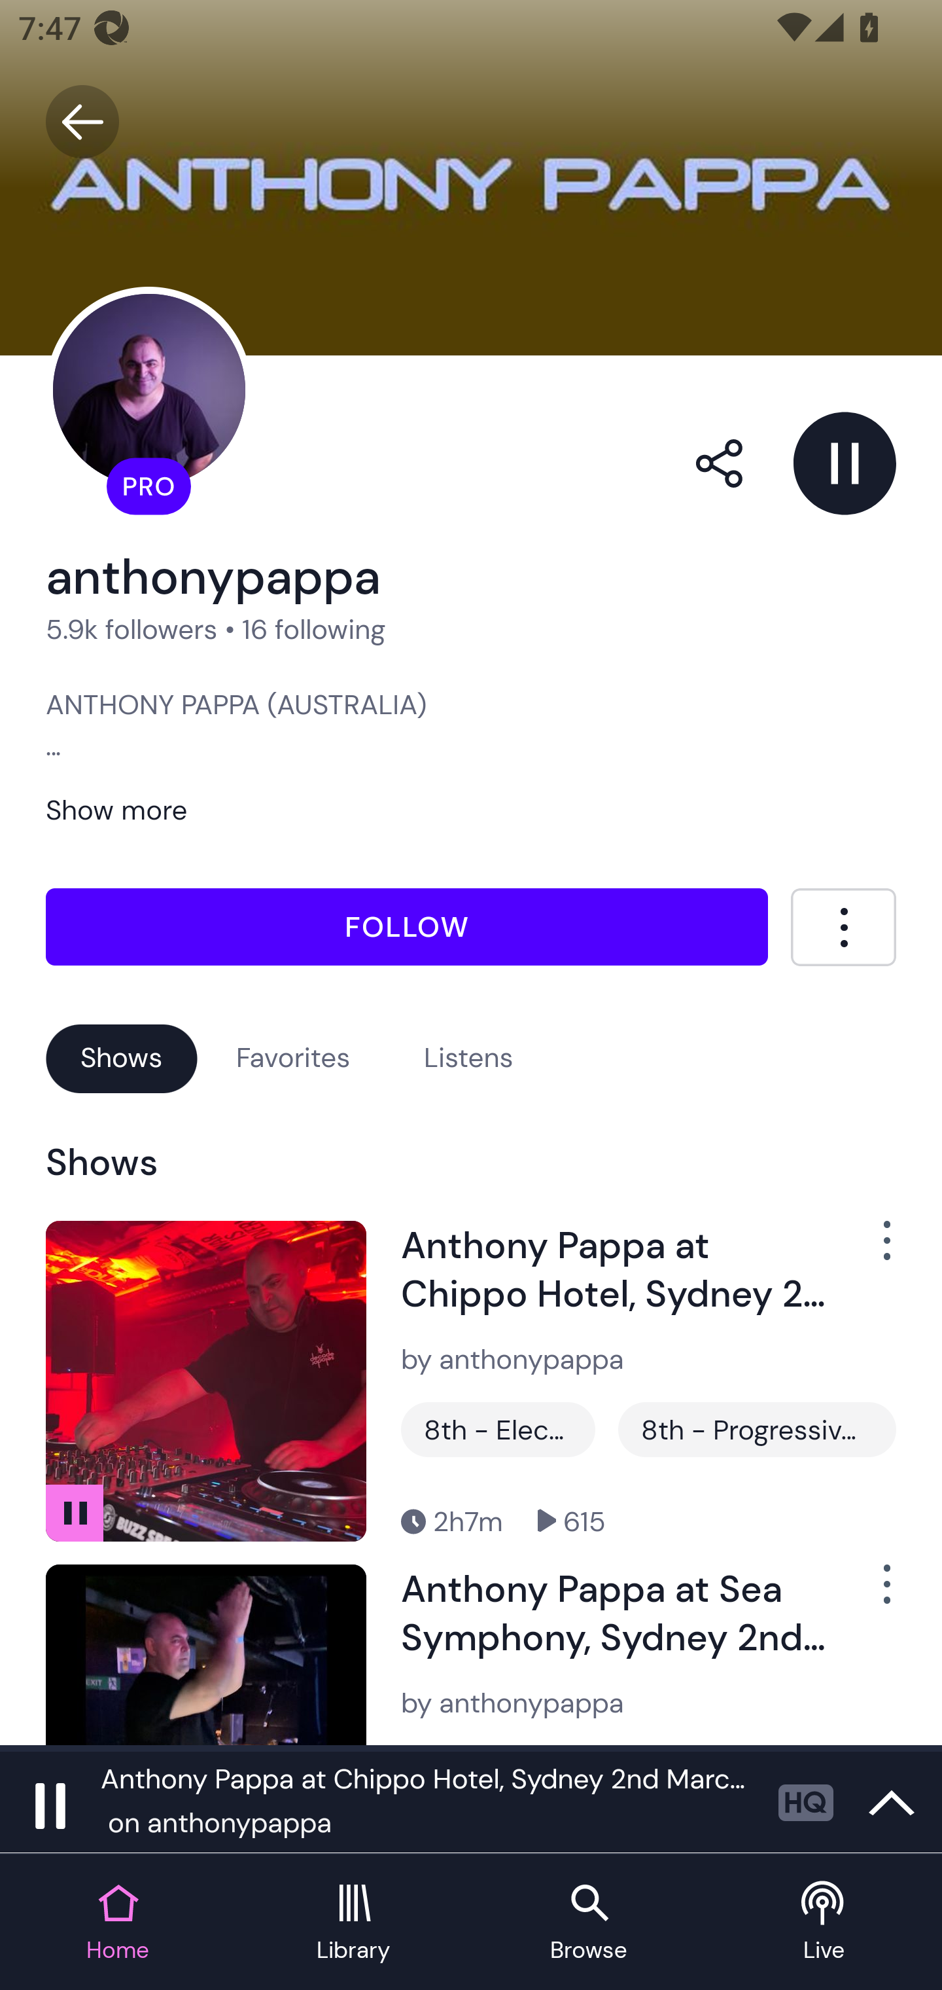 The image size is (942, 1990). Describe the element at coordinates (122, 1057) in the screenshot. I see `Shows` at that location.